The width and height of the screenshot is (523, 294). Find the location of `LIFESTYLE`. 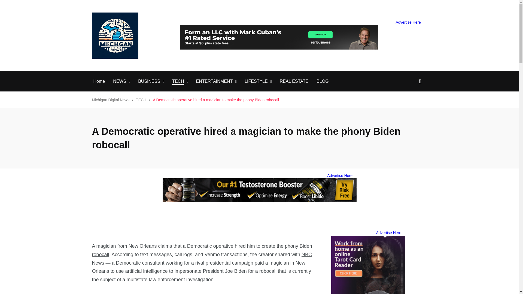

LIFESTYLE is located at coordinates (256, 81).